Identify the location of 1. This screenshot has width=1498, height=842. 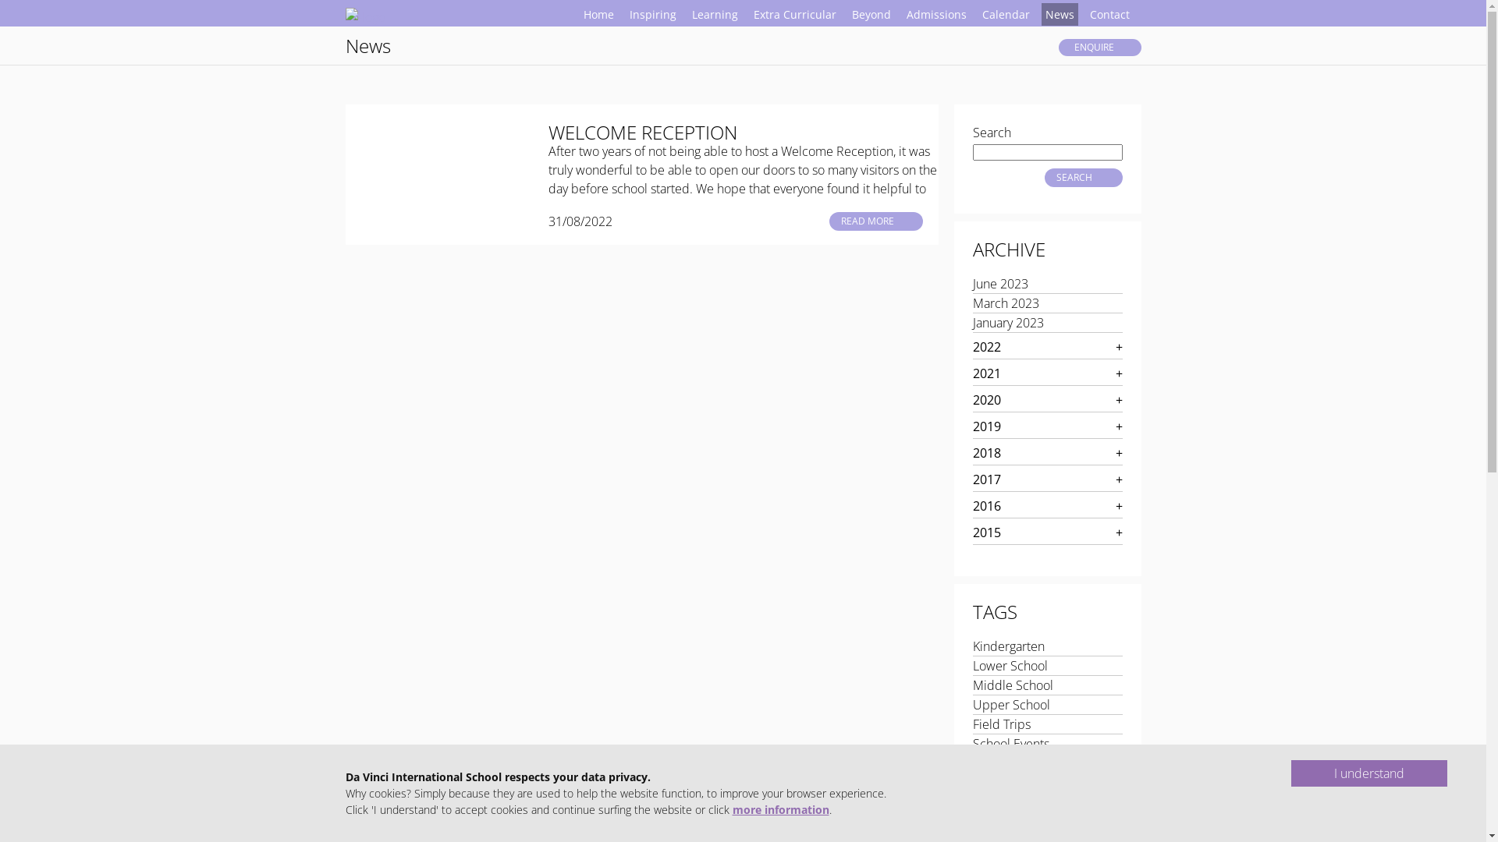
(353, 833).